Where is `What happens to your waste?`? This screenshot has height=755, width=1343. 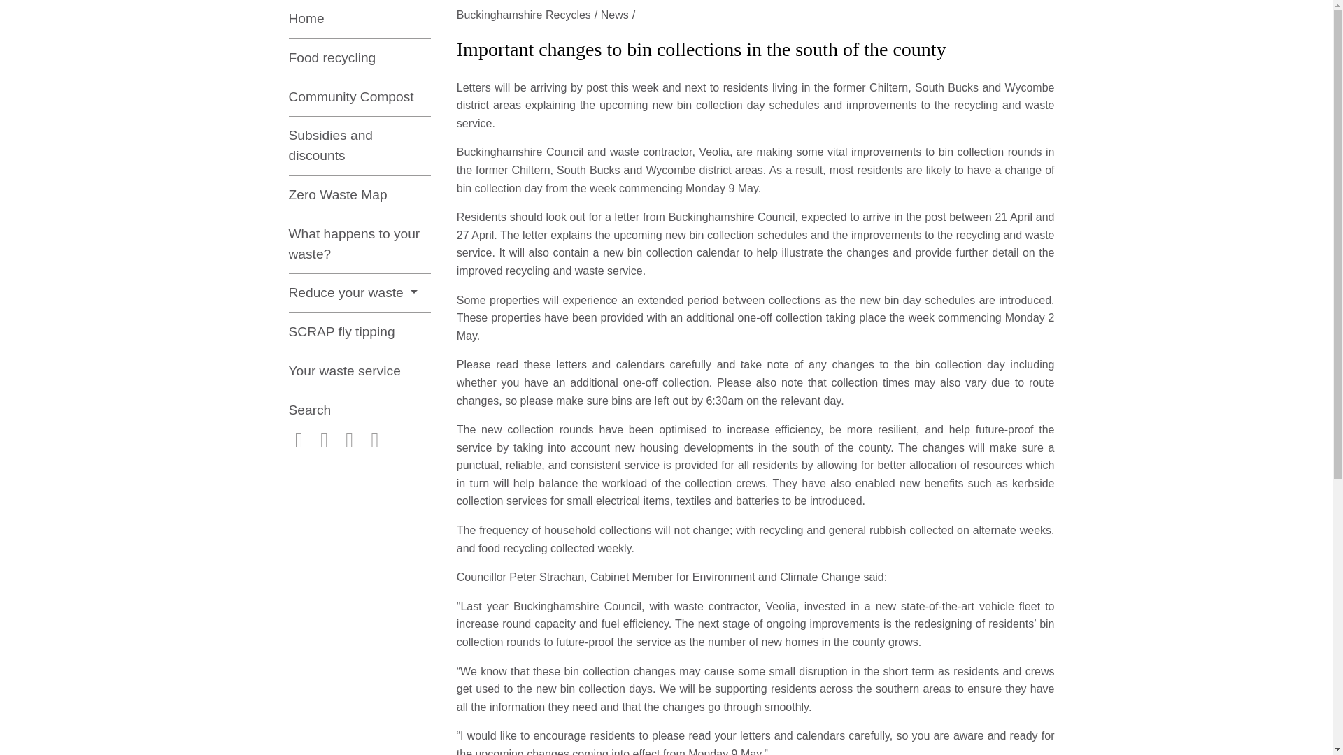
What happens to your waste? is located at coordinates (359, 245).